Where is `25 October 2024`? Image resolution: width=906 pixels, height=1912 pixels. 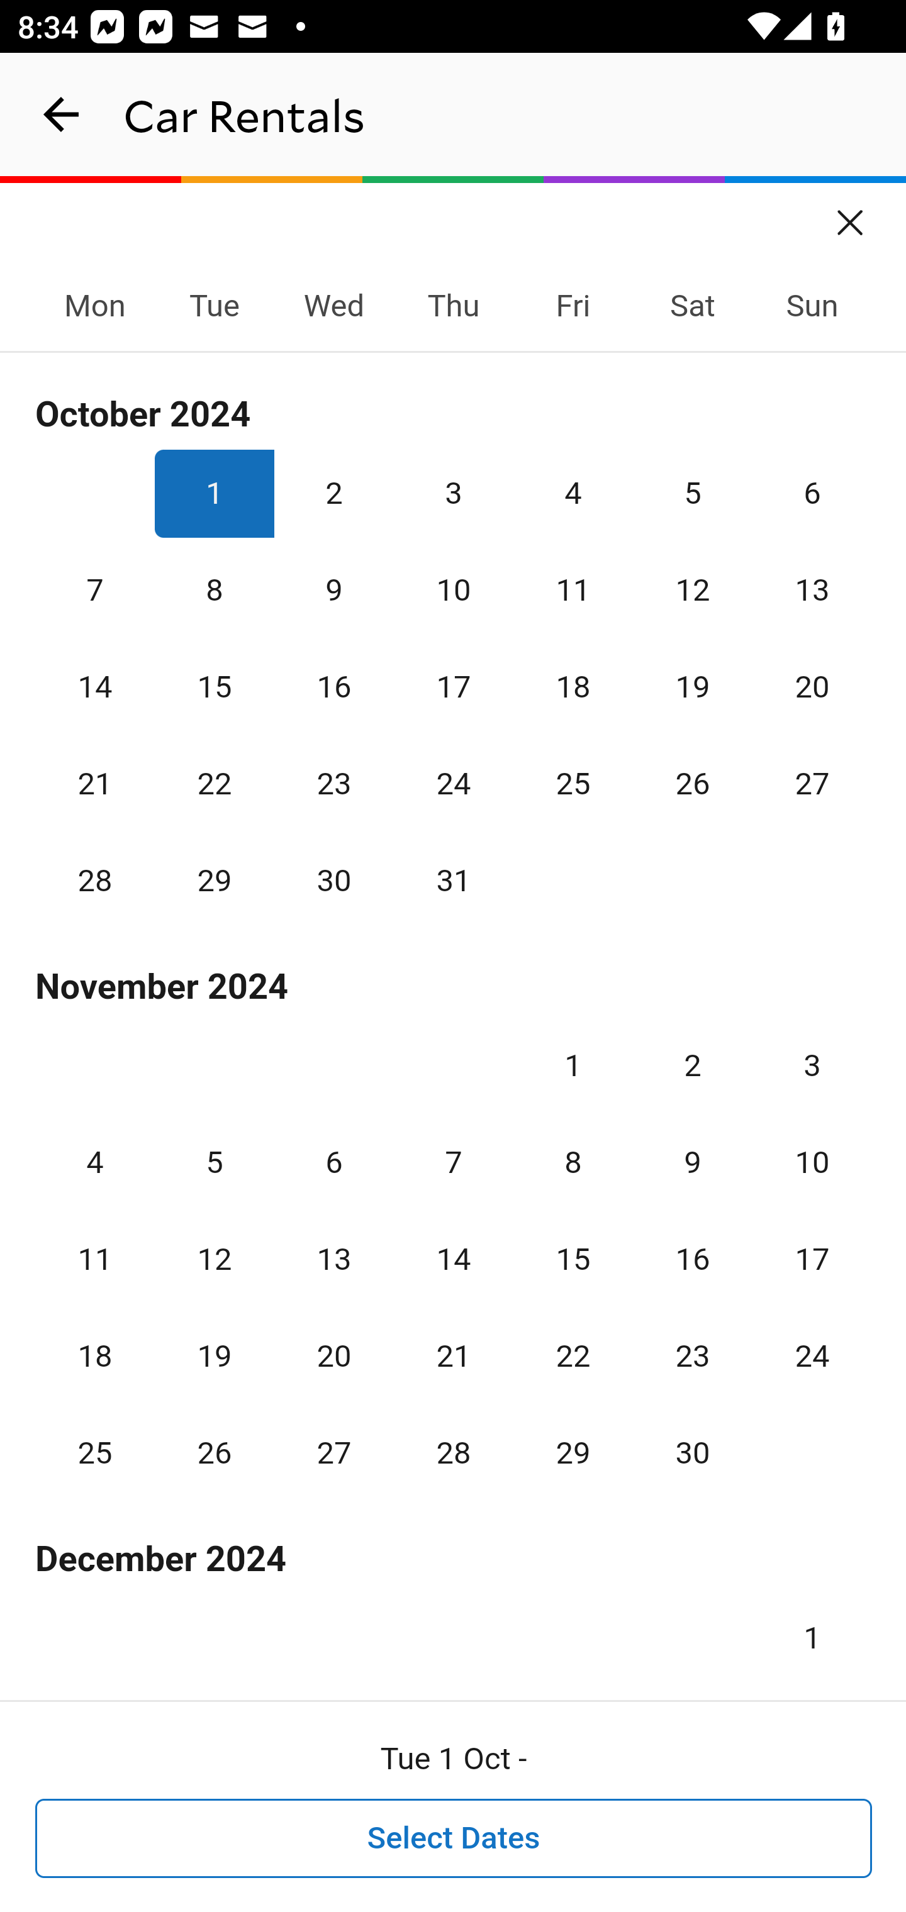
25 October 2024 is located at coordinates (573, 784).